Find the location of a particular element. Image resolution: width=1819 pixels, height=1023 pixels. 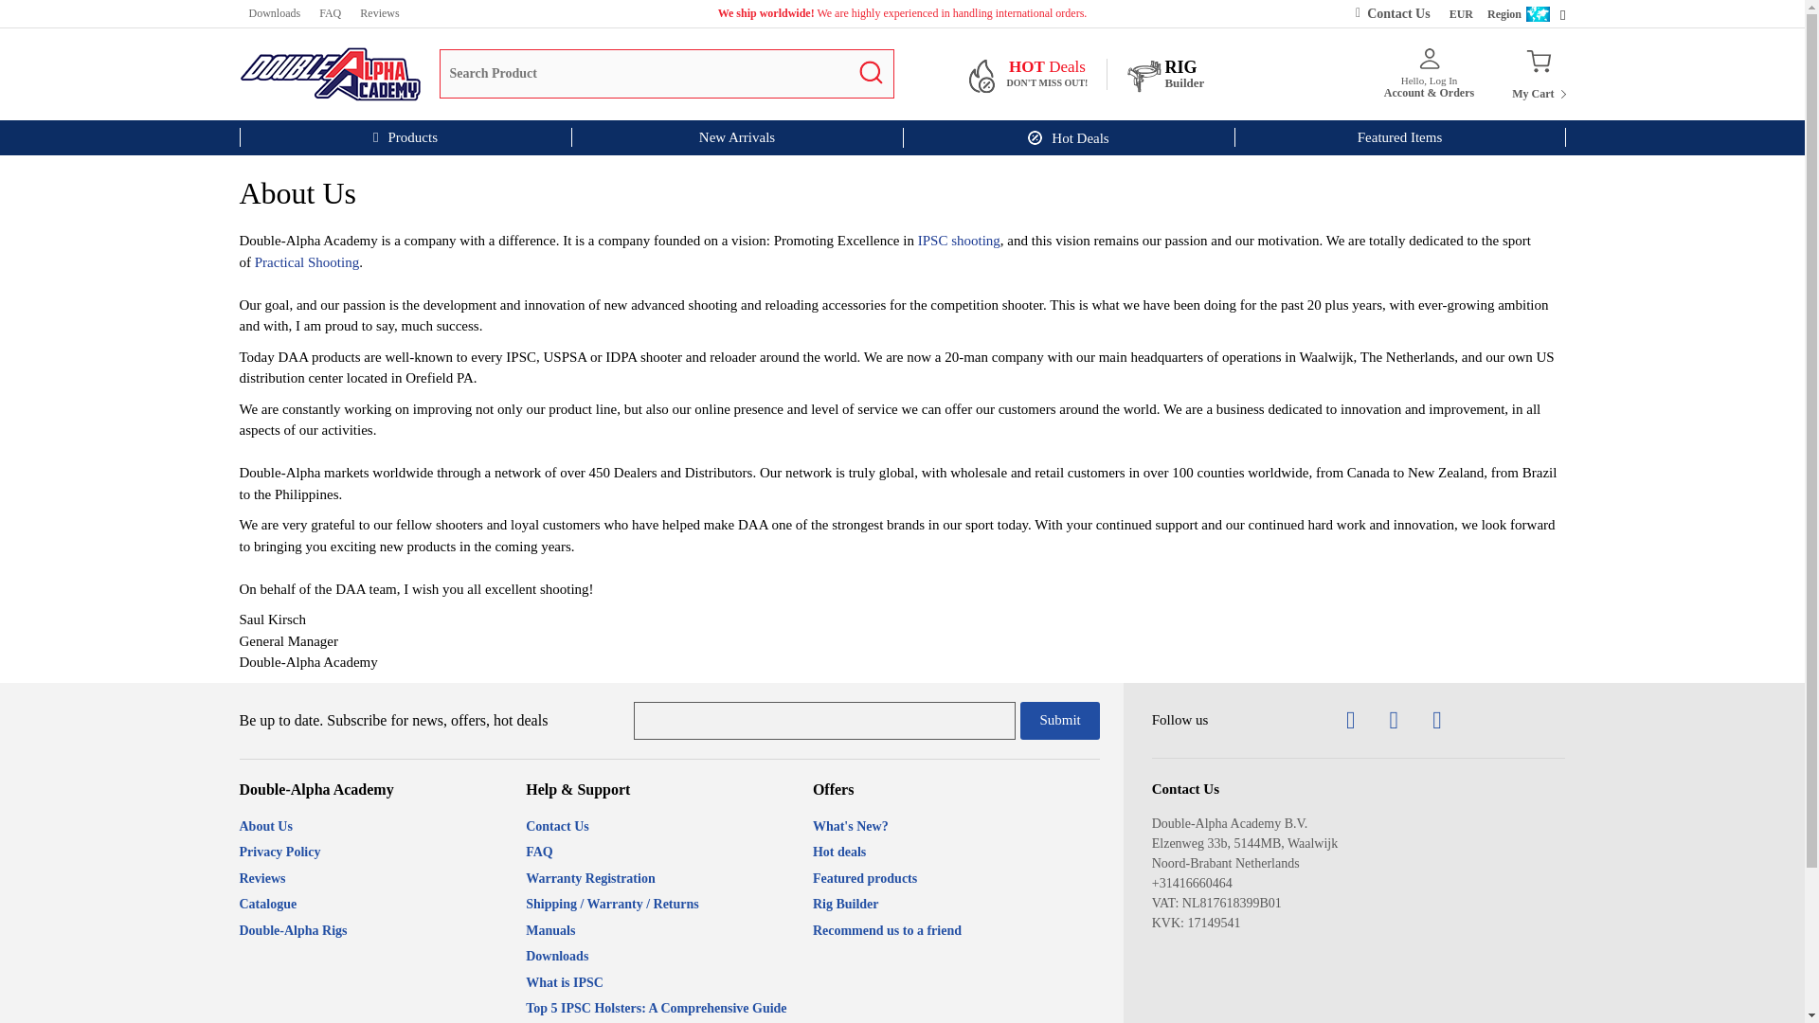

Reviews is located at coordinates (379, 13).